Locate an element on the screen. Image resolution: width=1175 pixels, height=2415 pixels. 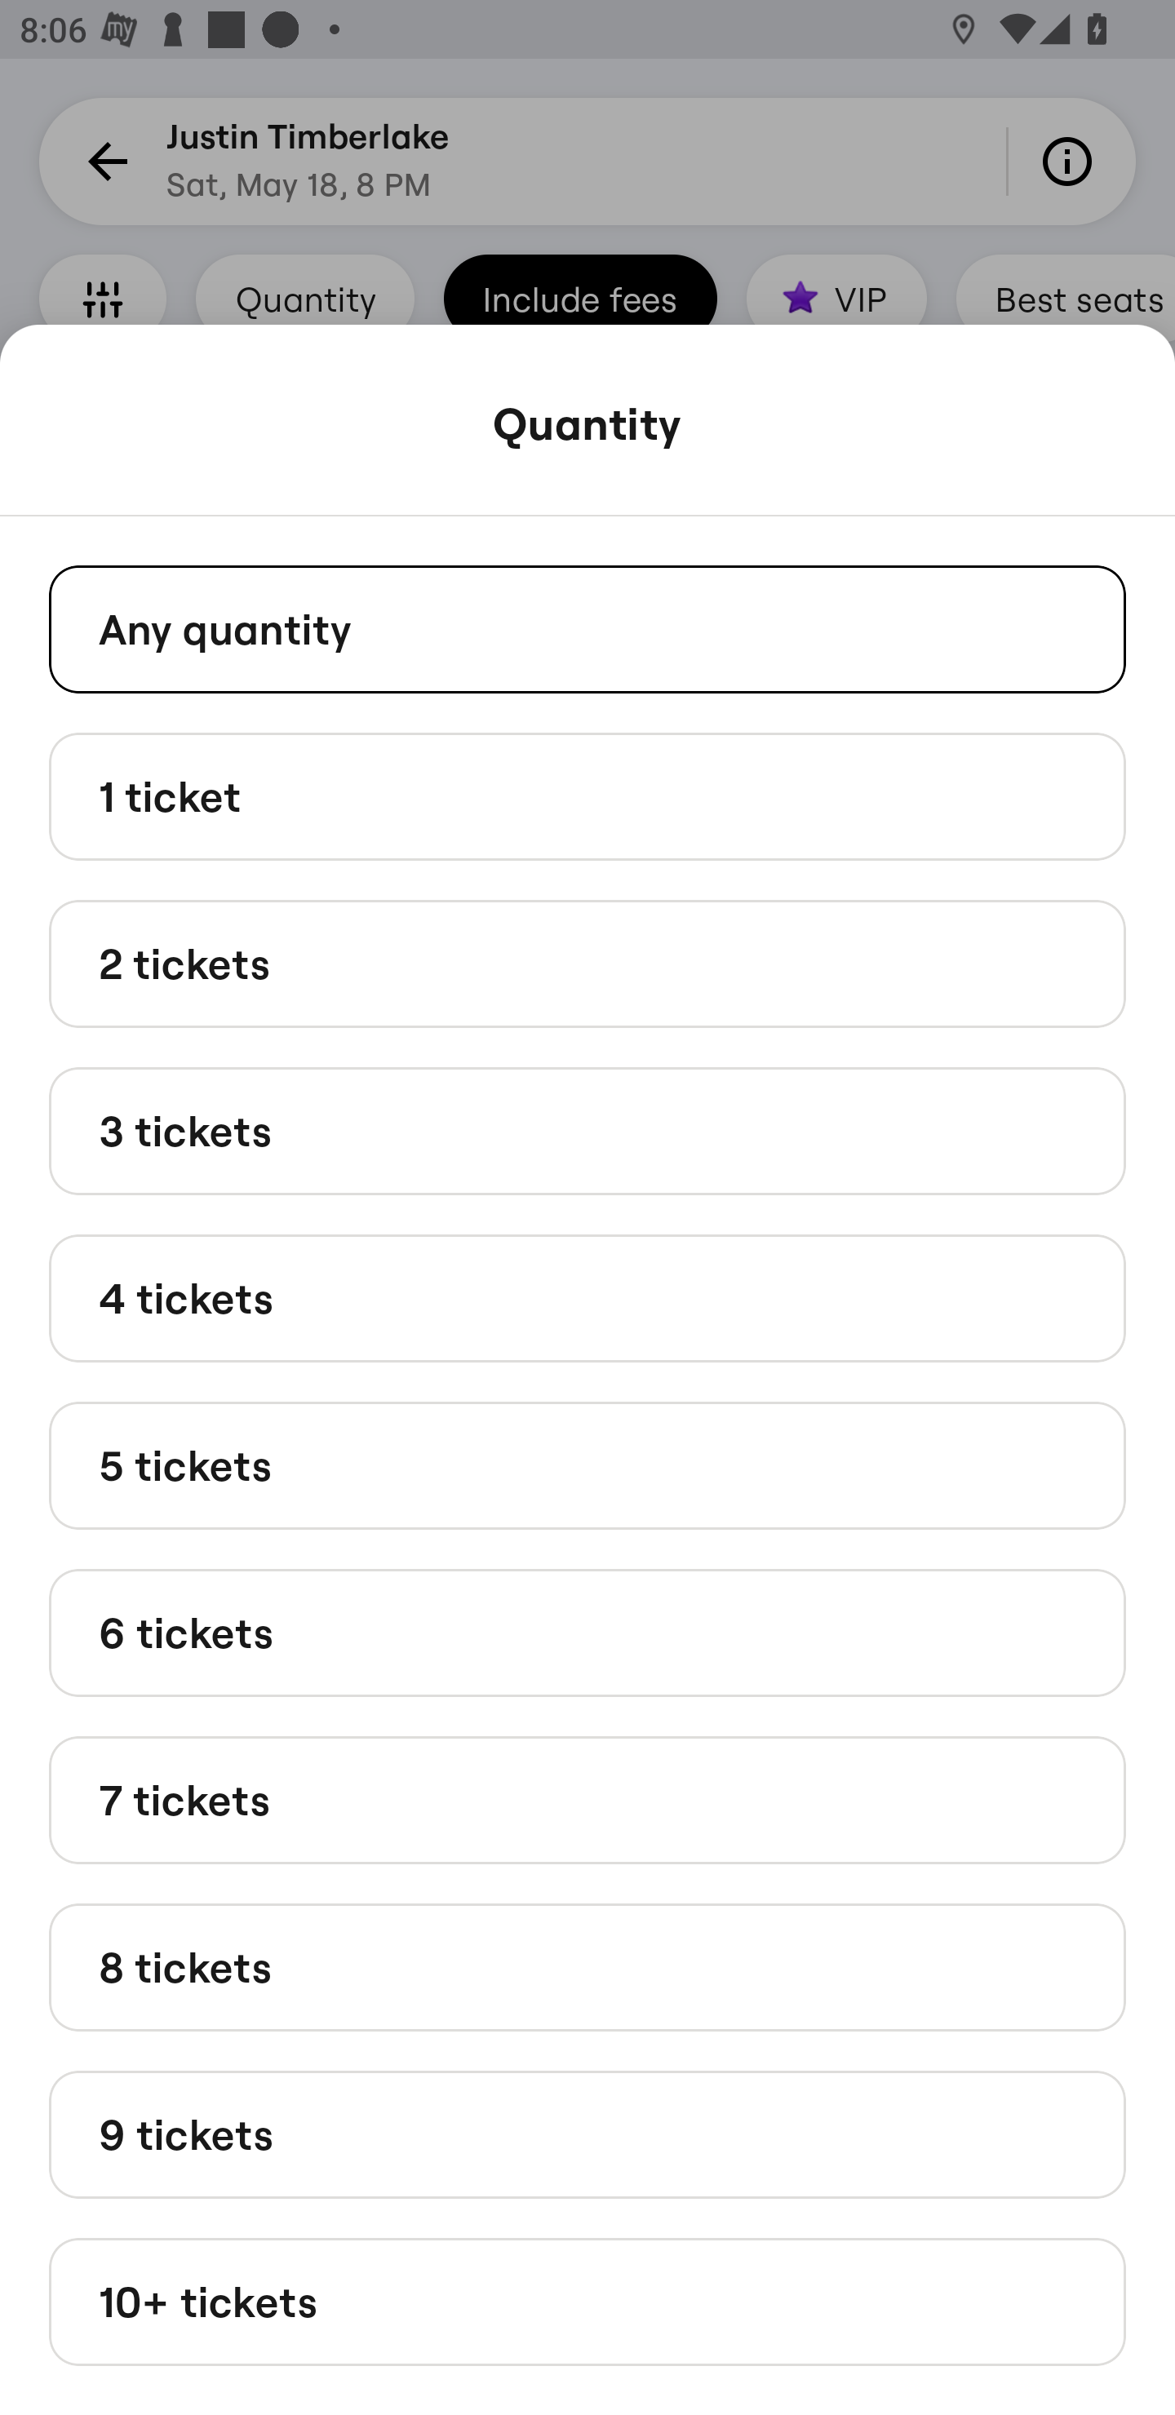
2 tickets is located at coordinates (587, 964).